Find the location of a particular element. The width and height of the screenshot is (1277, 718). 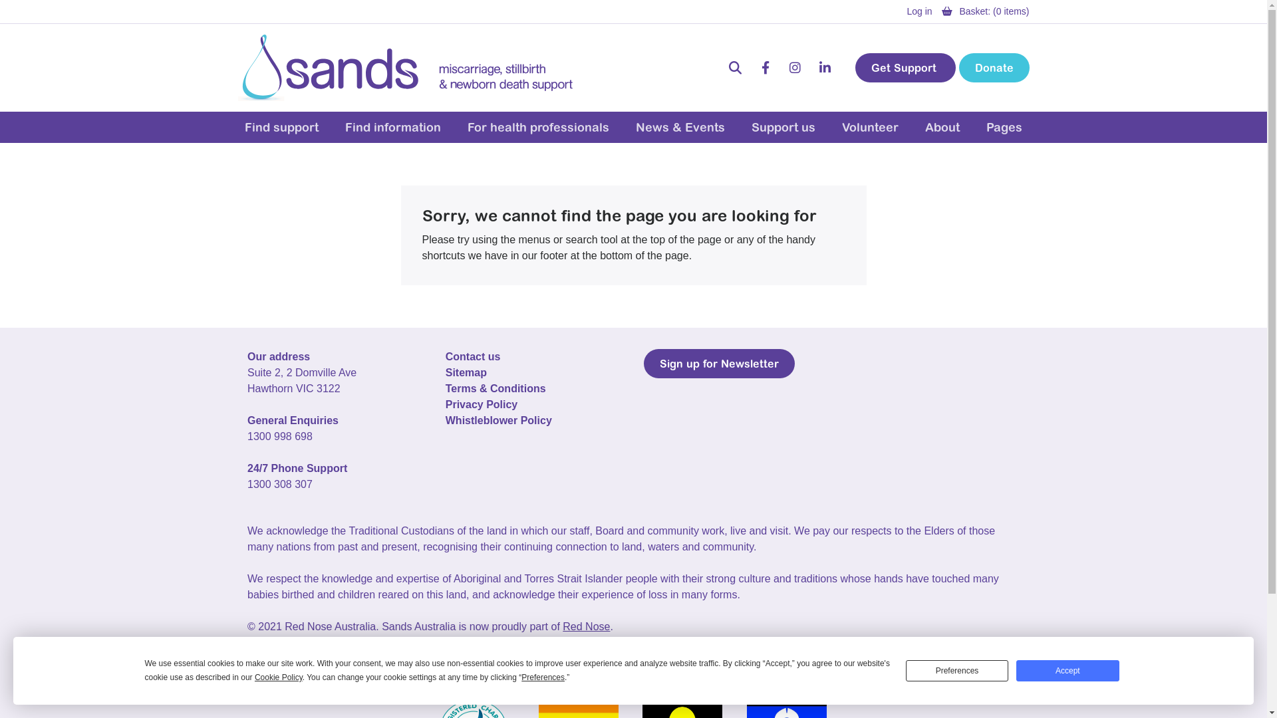

Sitemap is located at coordinates (466, 372).